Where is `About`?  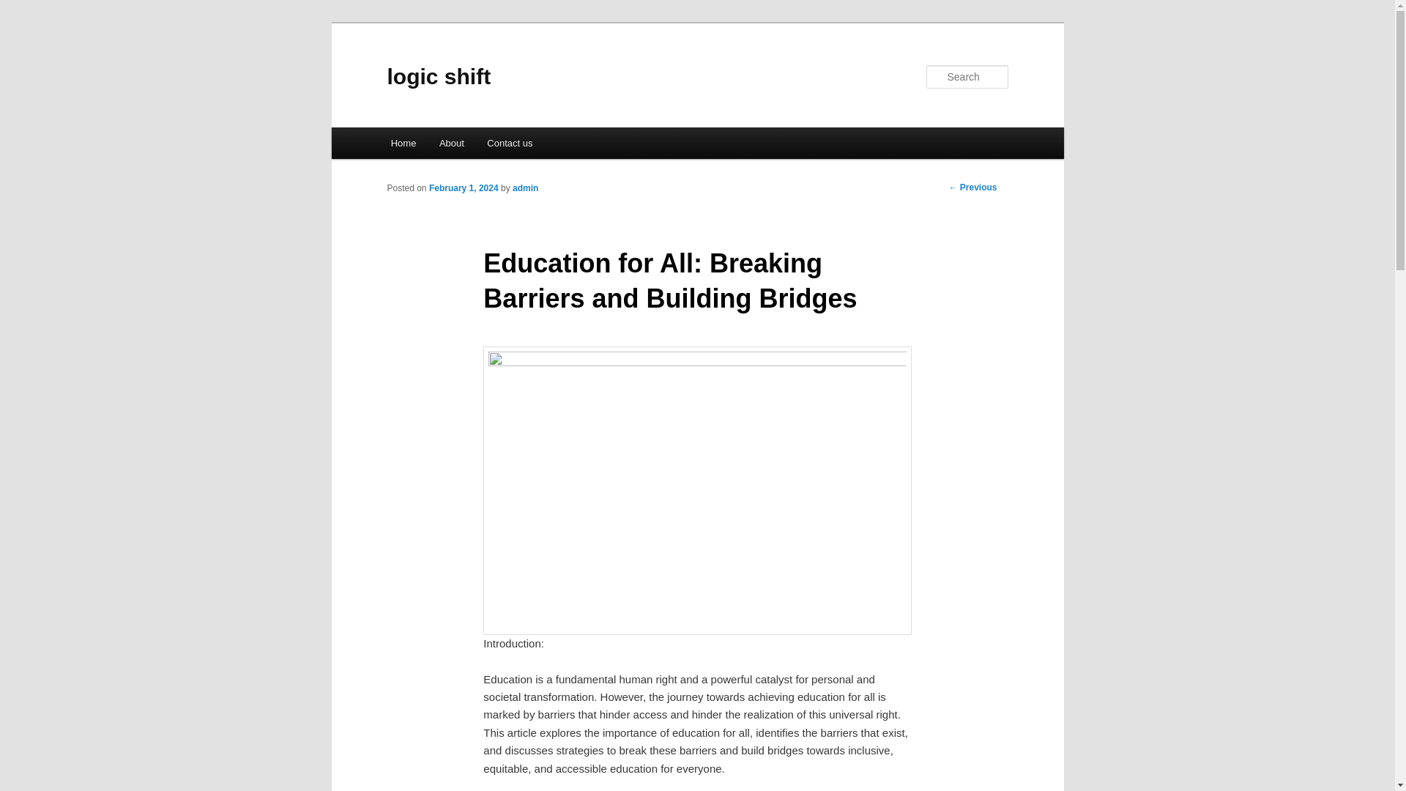 About is located at coordinates (451, 143).